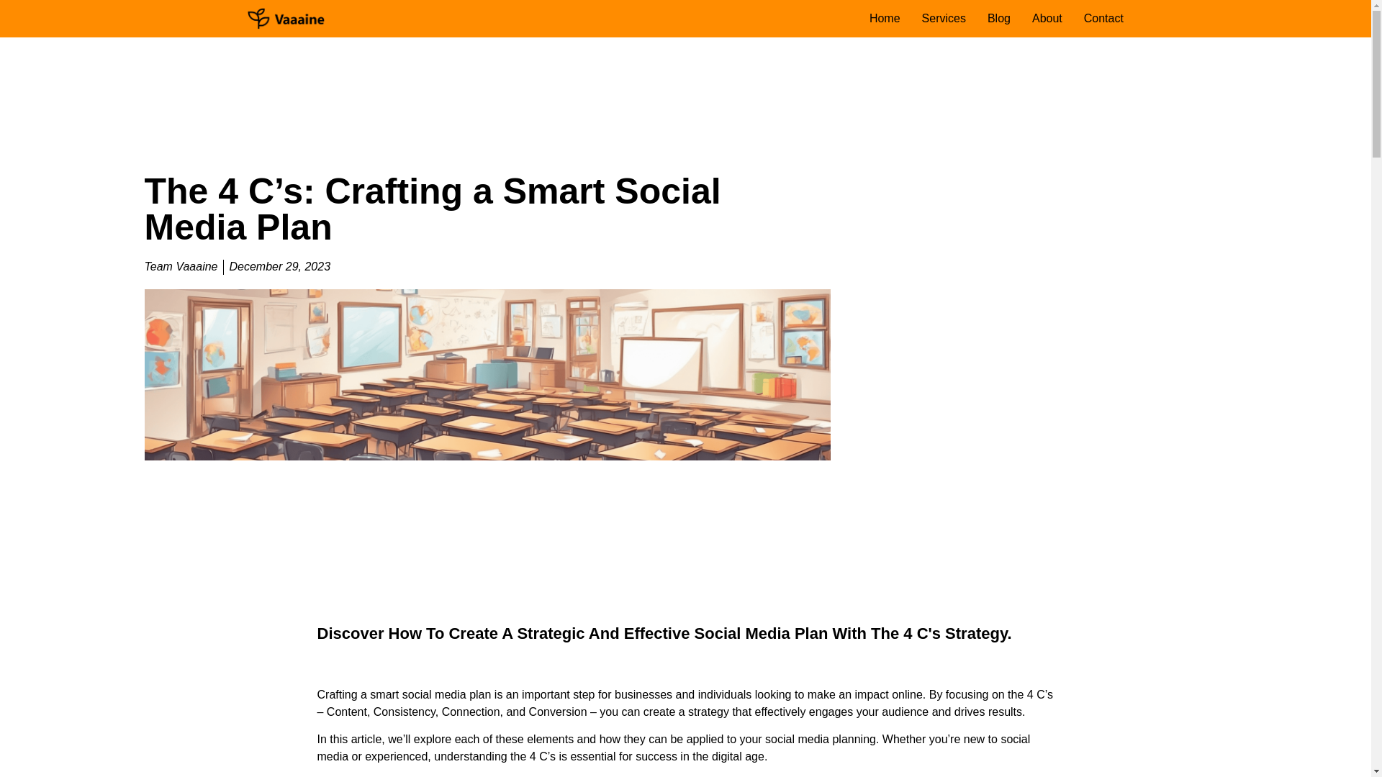 Image resolution: width=1382 pixels, height=777 pixels. Describe the element at coordinates (1103, 18) in the screenshot. I see `Contact` at that location.